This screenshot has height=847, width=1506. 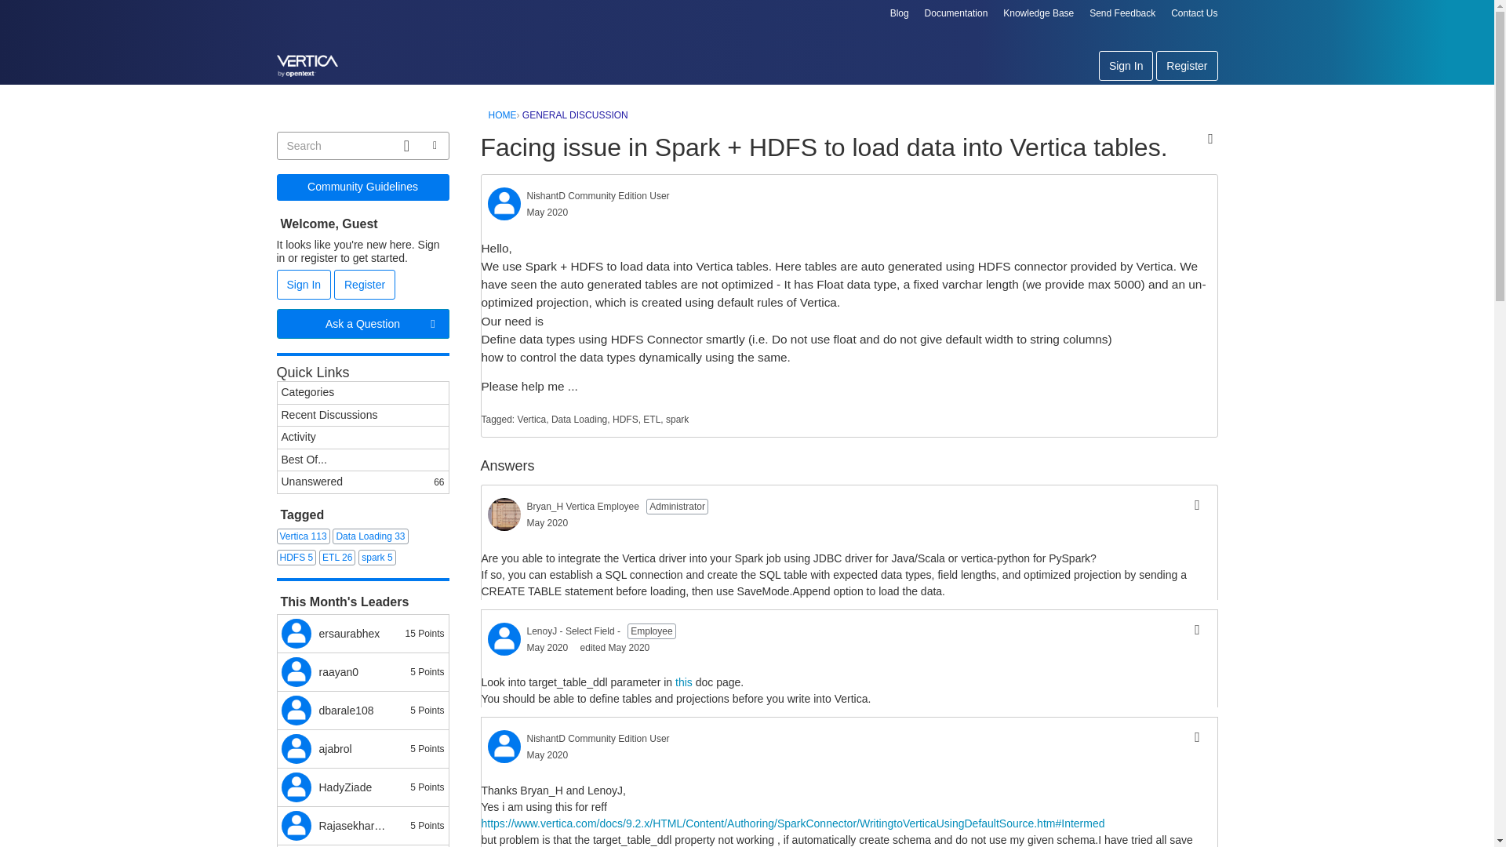 What do you see at coordinates (676, 420) in the screenshot?
I see `spark` at bounding box center [676, 420].